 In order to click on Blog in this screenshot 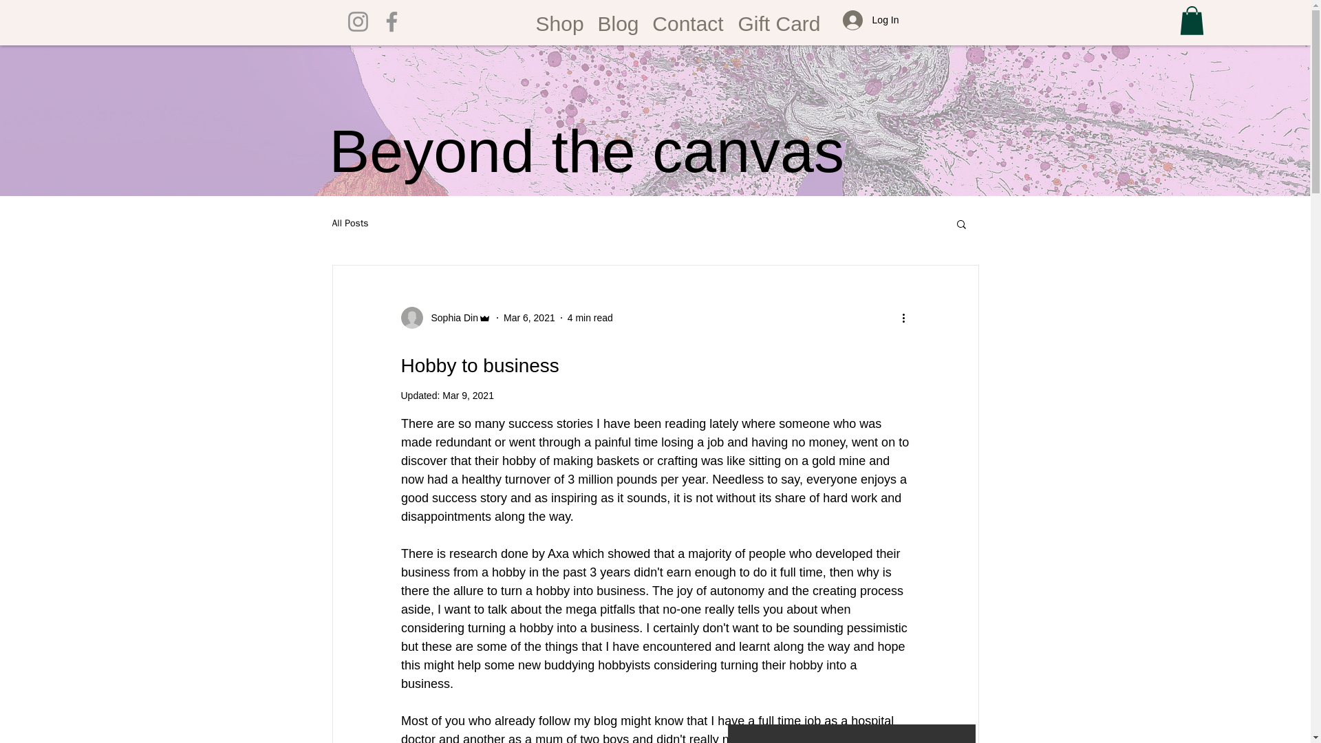, I will do `click(617, 19)`.